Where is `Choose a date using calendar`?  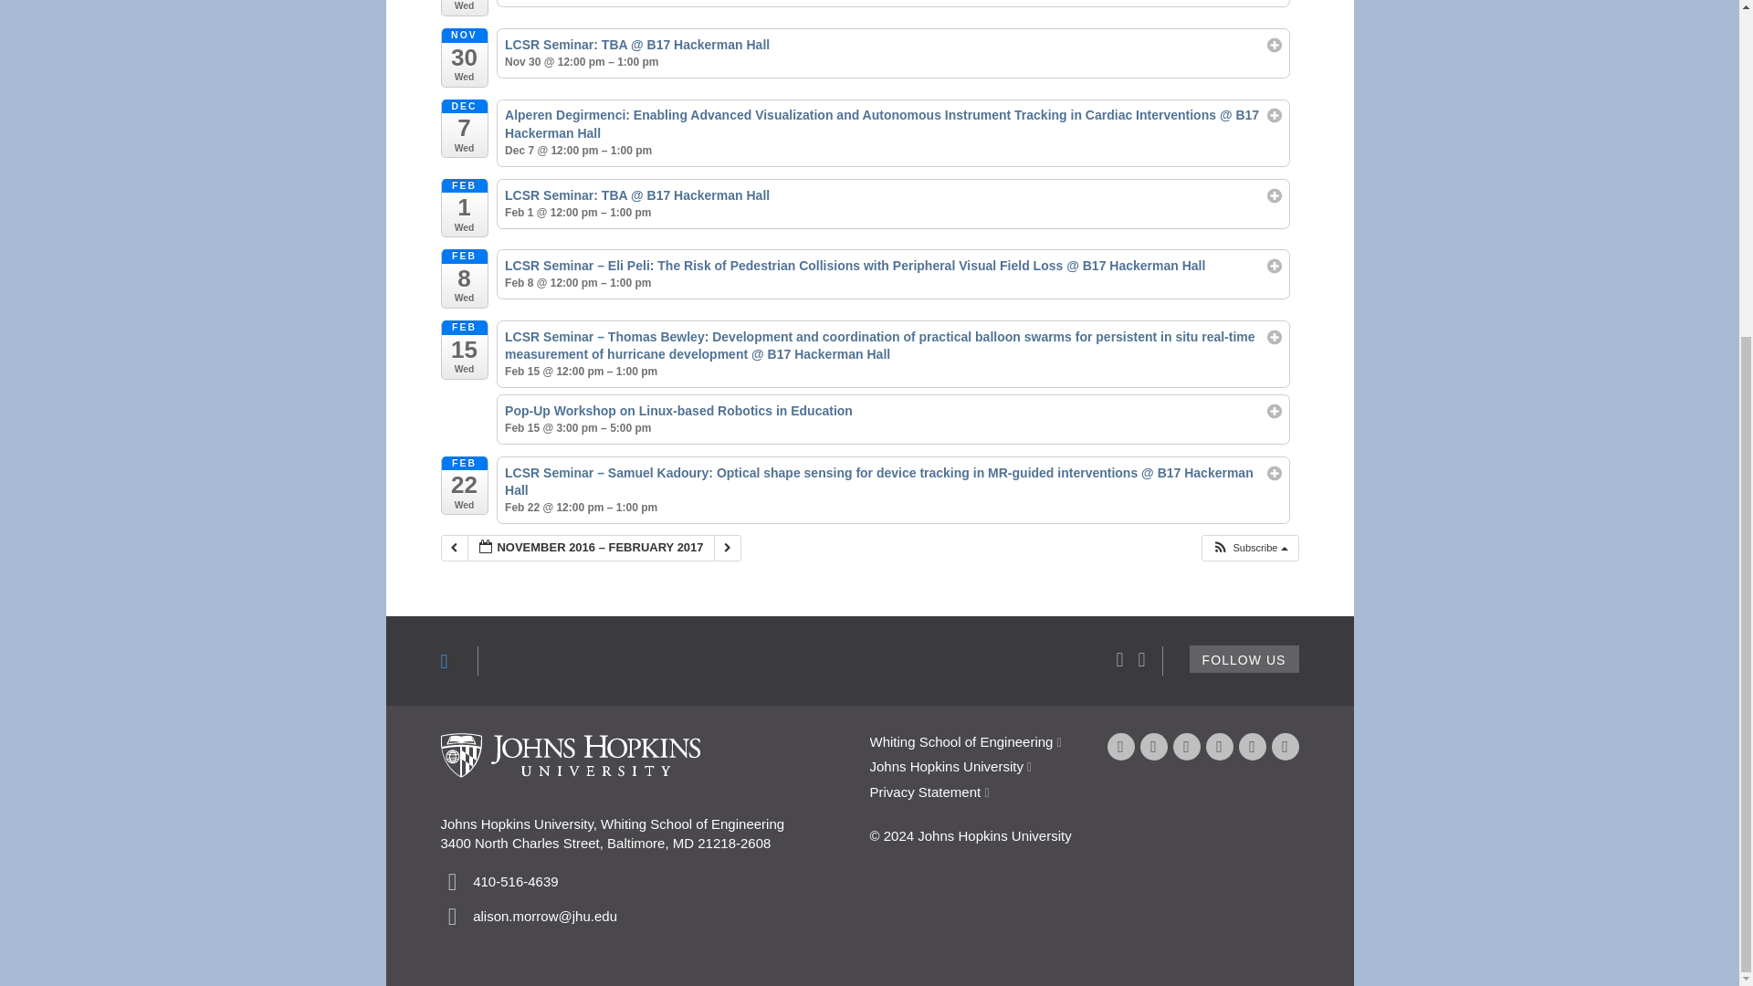 Choose a date using calendar is located at coordinates (592, 548).